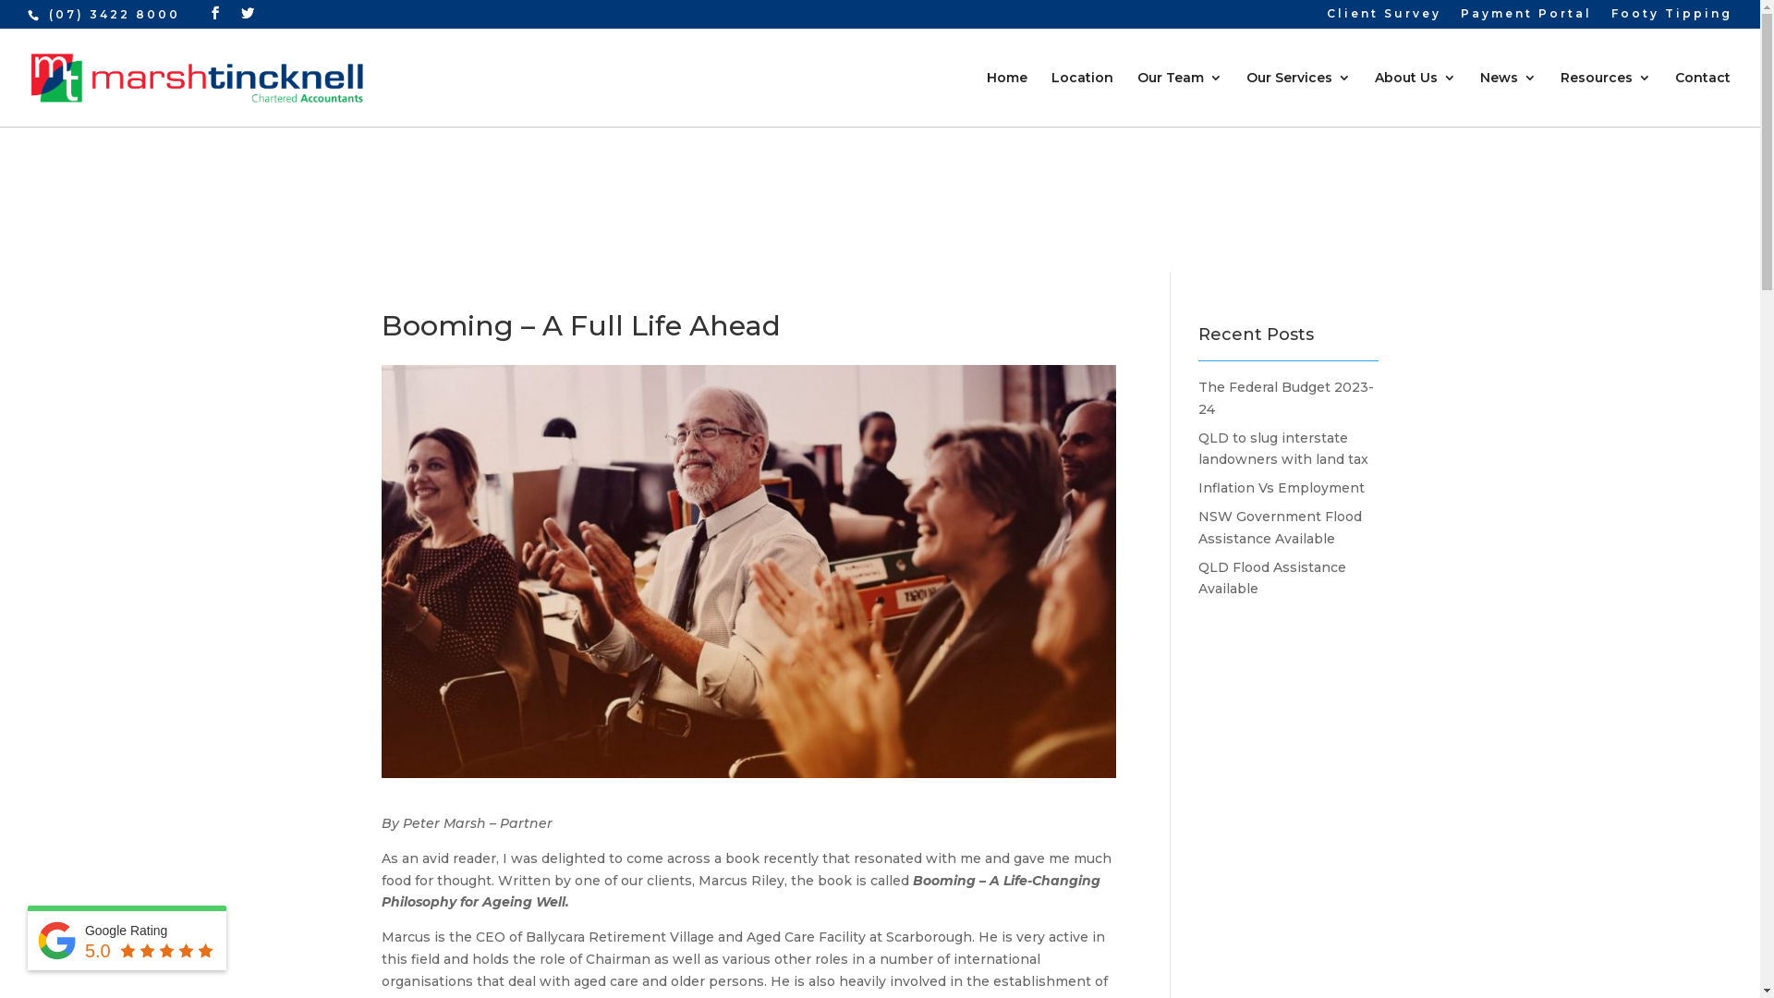 This screenshot has height=998, width=1774. What do you see at coordinates (1286, 398) in the screenshot?
I see `The Federal Budget 2023-24` at bounding box center [1286, 398].